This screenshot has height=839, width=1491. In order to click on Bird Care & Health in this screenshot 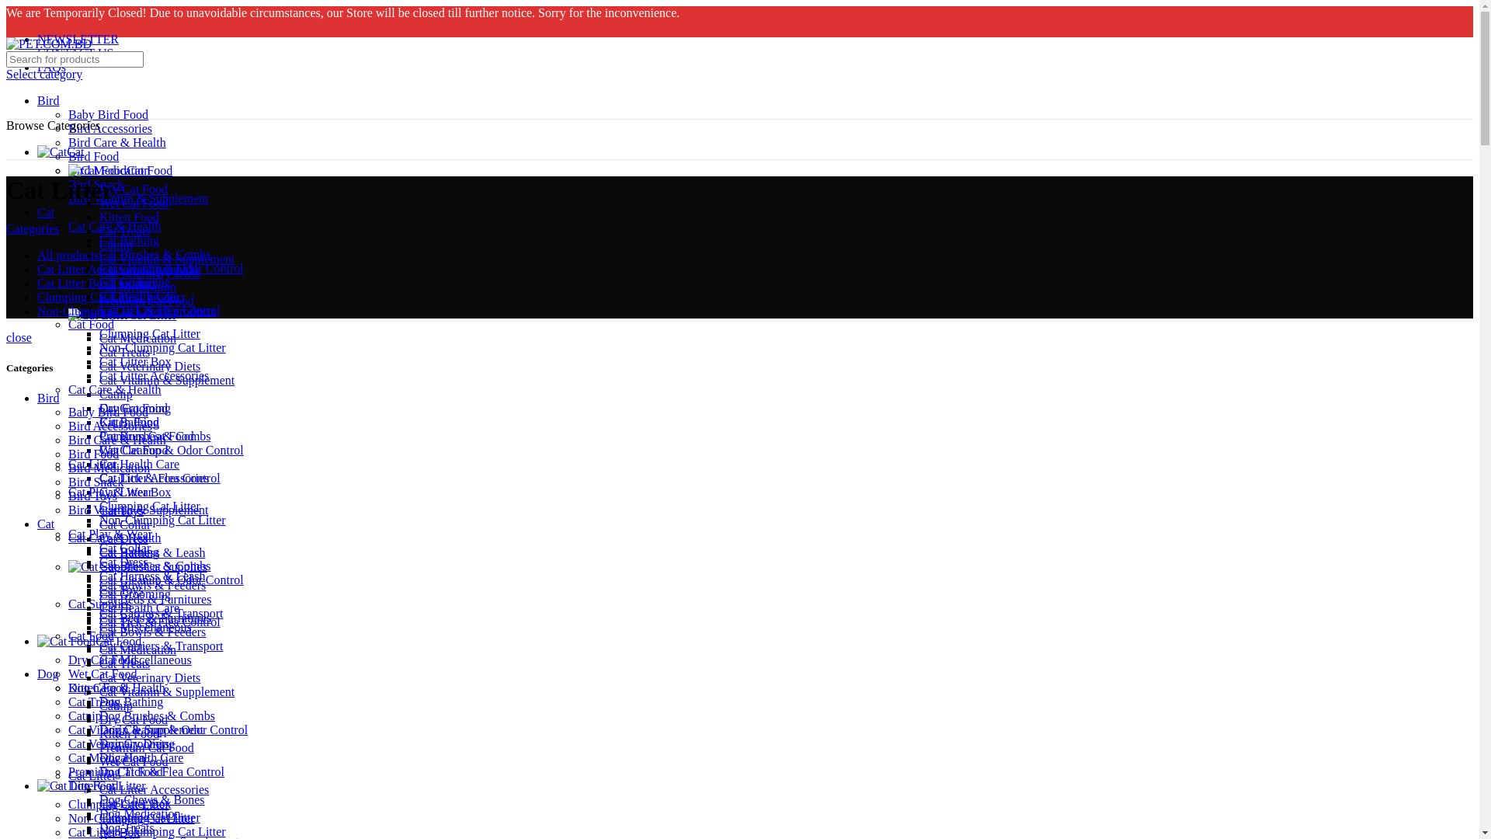, I will do `click(117, 440)`.